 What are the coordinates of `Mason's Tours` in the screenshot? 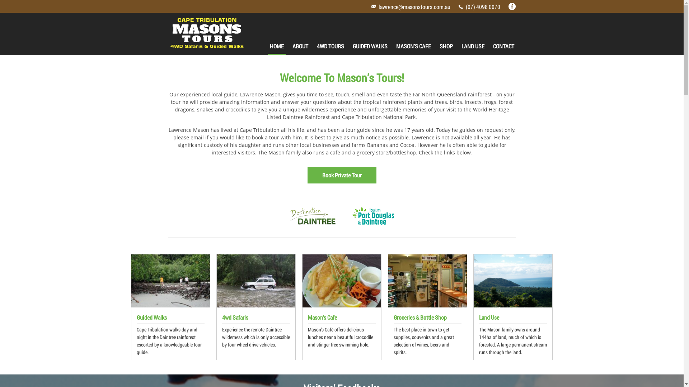 It's located at (207, 33).